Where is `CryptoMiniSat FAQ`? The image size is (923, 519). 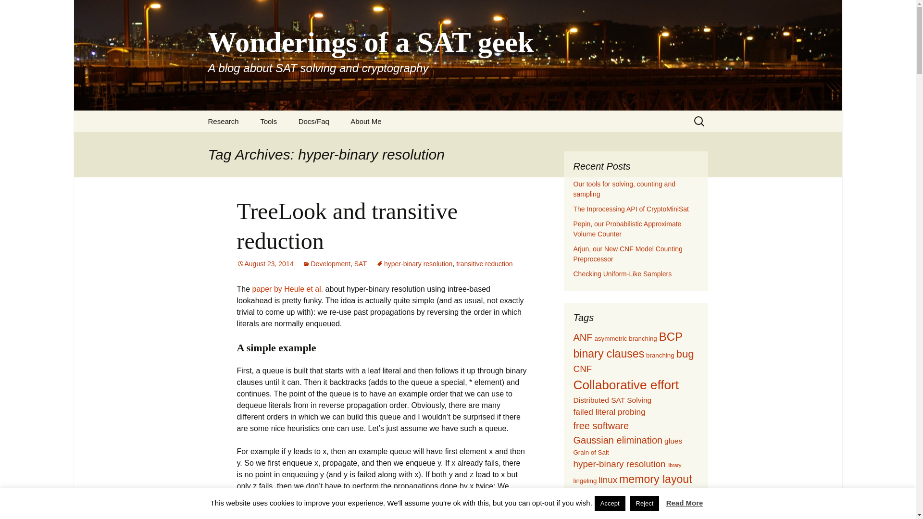 CryptoMiniSat FAQ is located at coordinates (337, 143).